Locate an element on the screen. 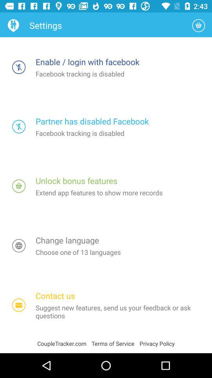 This screenshot has width=212, height=378. choose language is located at coordinates (19, 246).